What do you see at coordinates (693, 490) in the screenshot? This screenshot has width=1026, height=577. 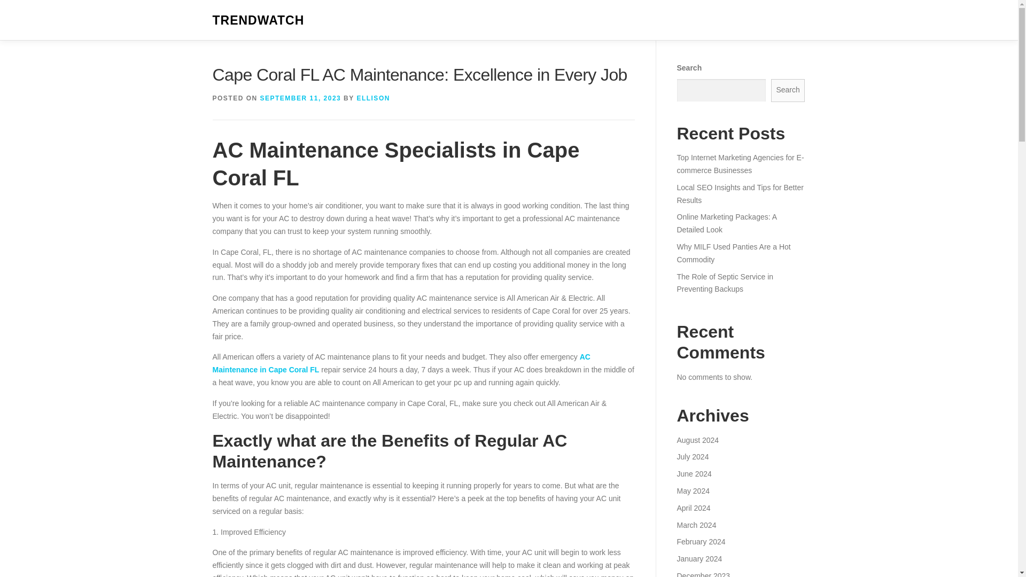 I see `May 2024` at bounding box center [693, 490].